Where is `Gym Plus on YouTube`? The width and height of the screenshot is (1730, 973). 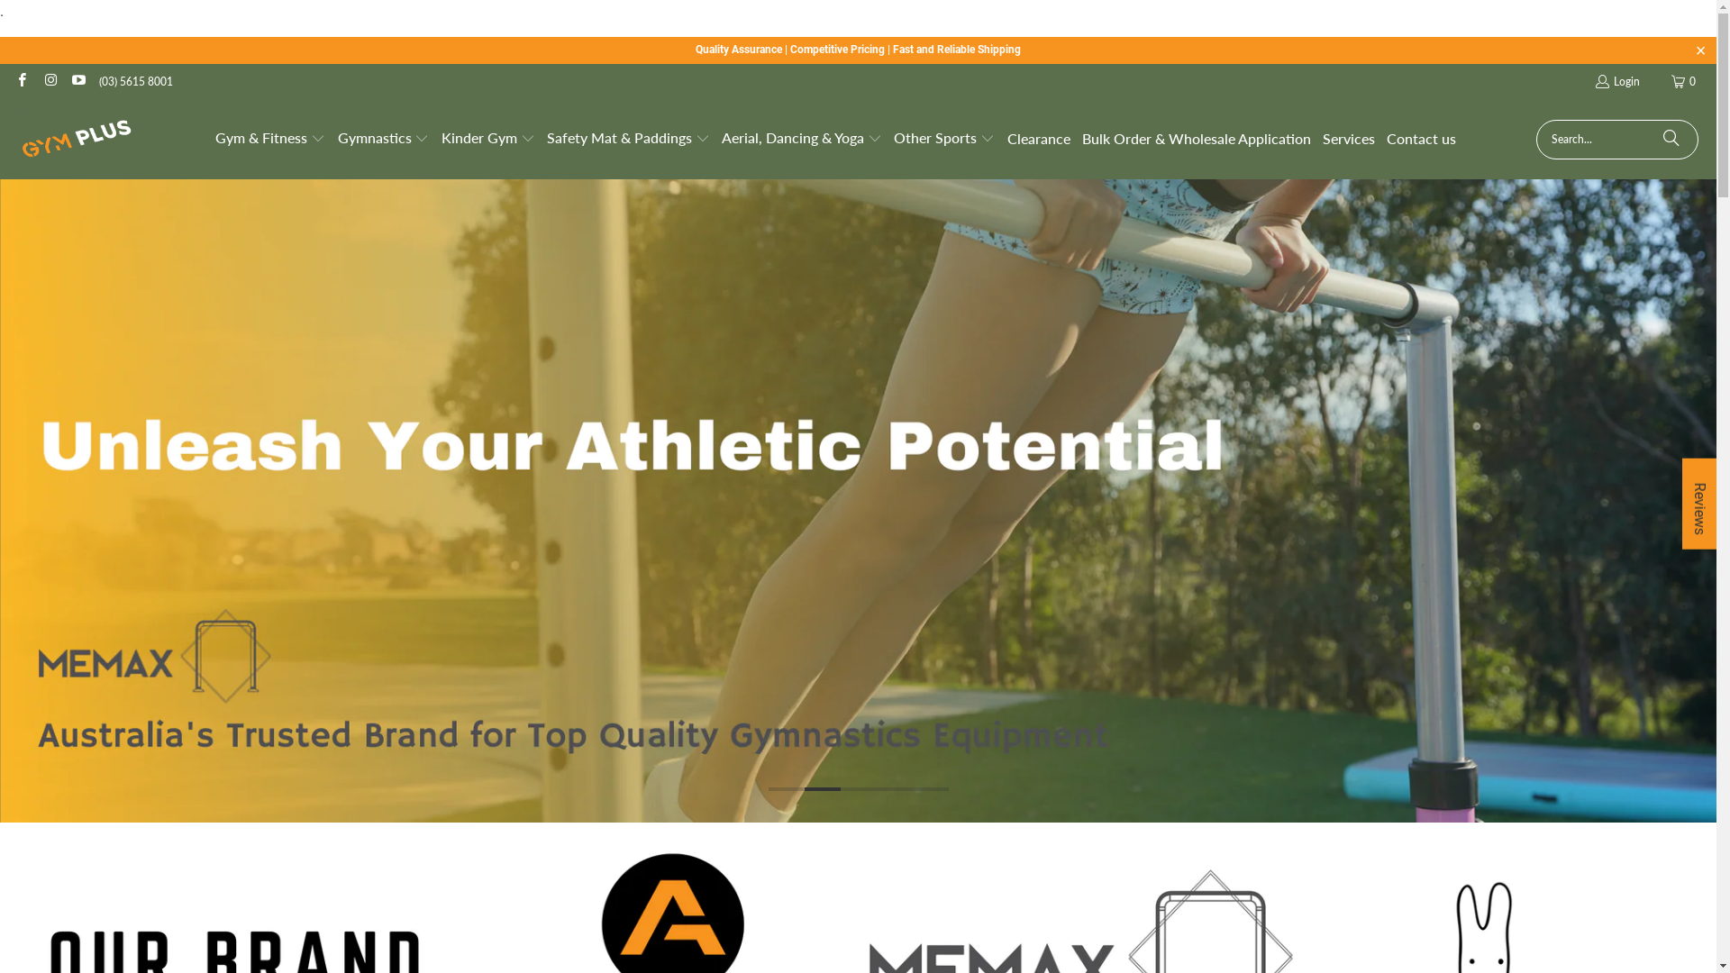
Gym Plus on YouTube is located at coordinates (77, 81).